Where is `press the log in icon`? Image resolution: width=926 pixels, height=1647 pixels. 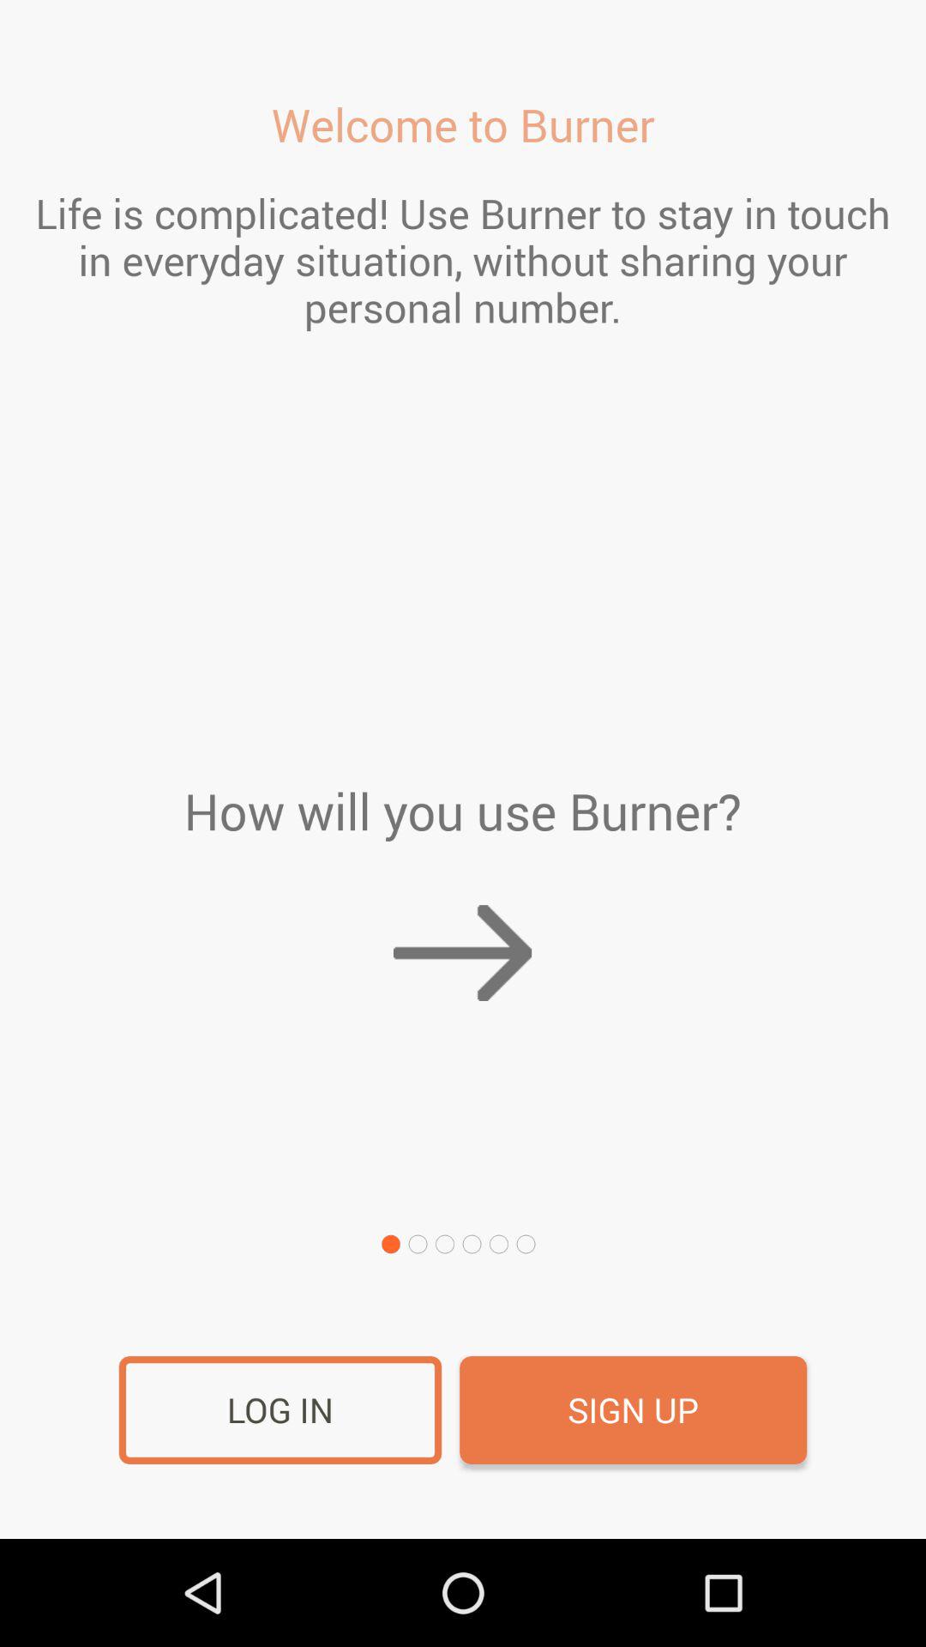
press the log in icon is located at coordinates (280, 1410).